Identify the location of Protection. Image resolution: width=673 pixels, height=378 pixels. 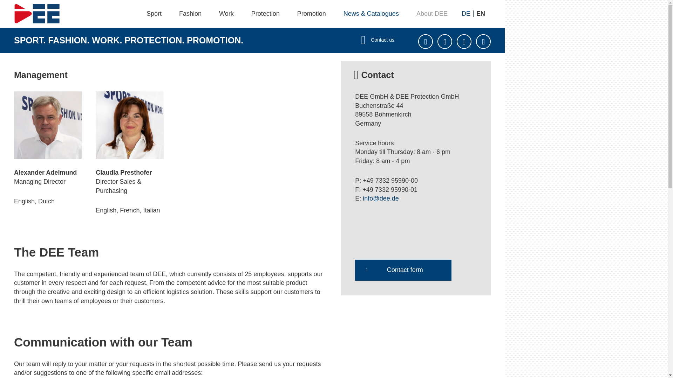
(265, 13).